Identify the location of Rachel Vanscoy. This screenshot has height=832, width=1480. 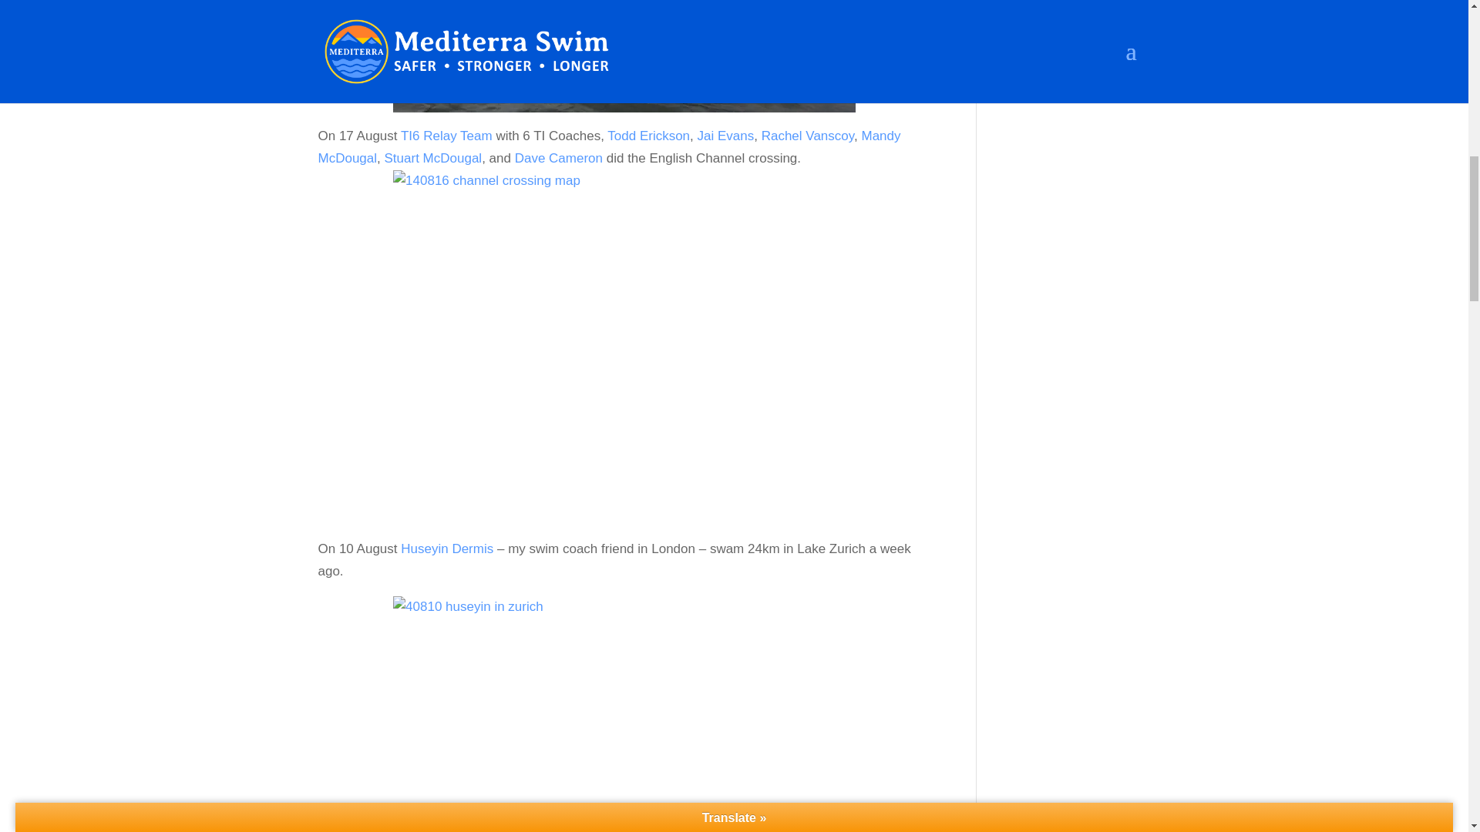
(808, 136).